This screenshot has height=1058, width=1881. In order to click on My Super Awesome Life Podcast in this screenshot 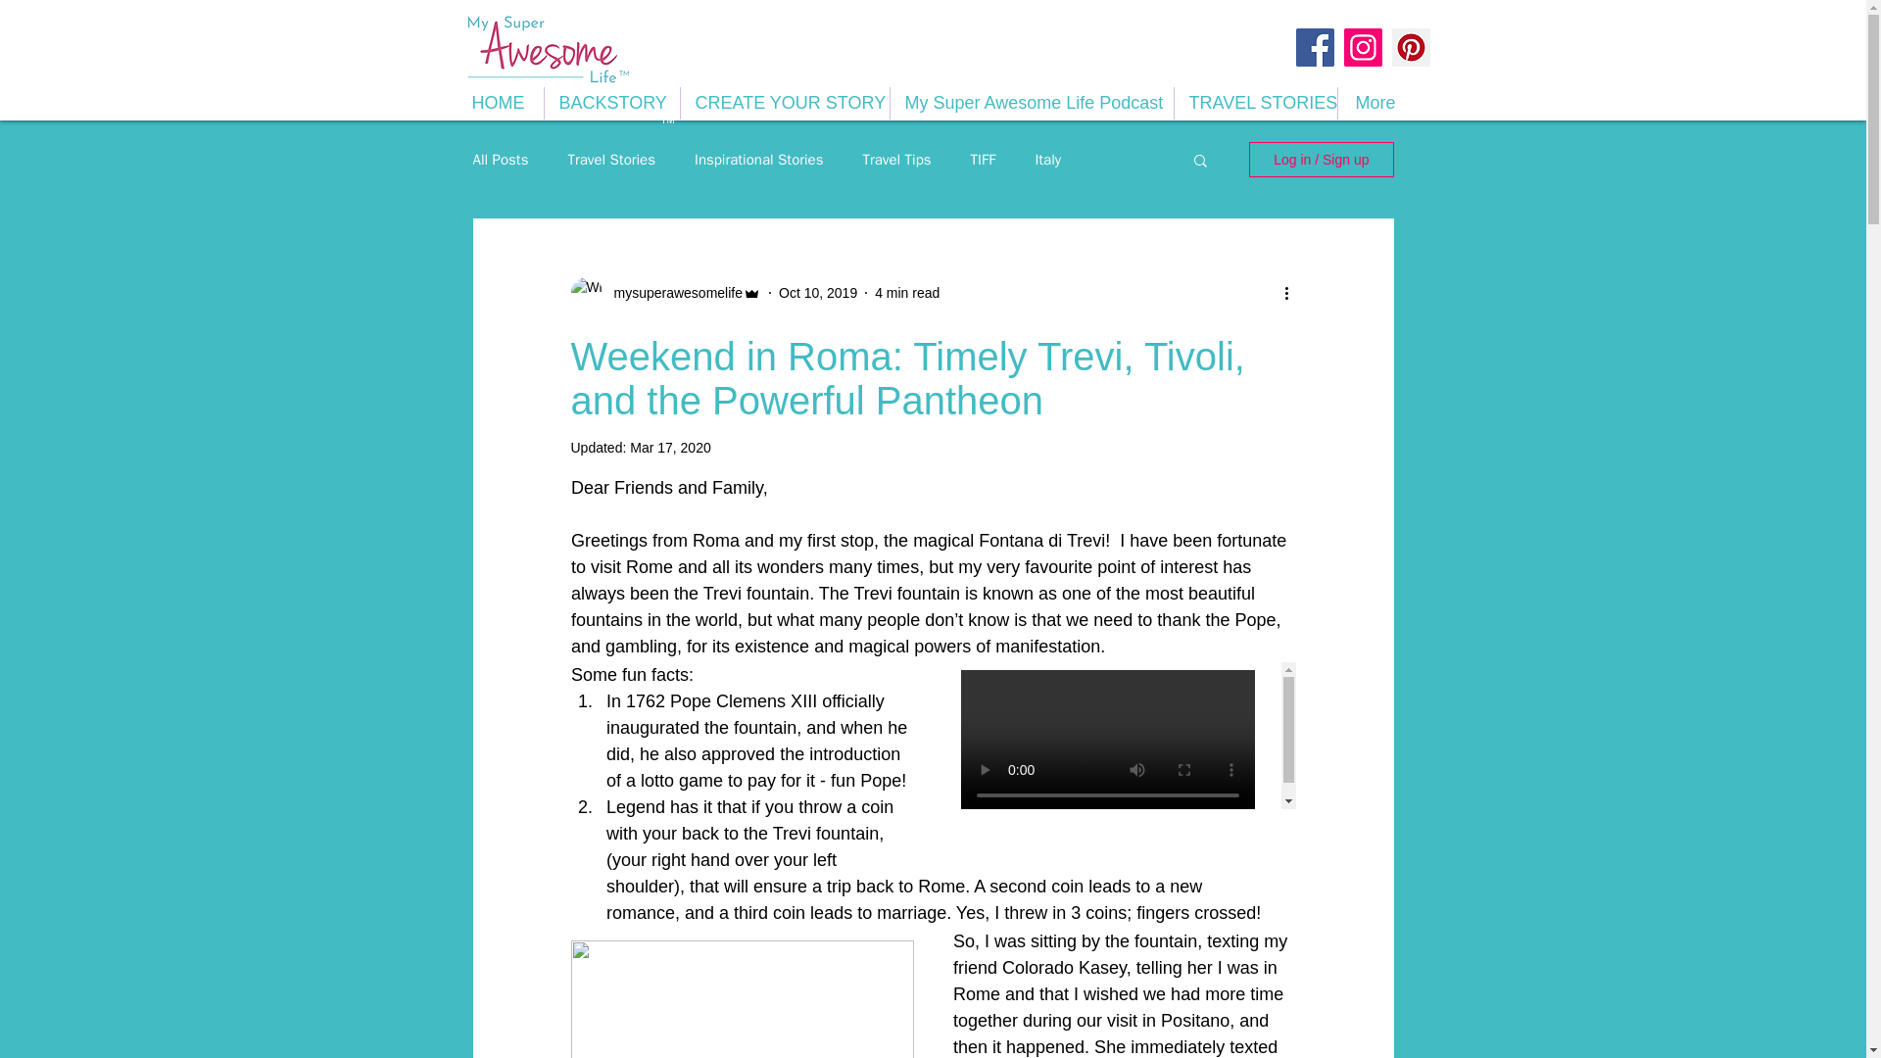, I will do `click(1031, 103)`.